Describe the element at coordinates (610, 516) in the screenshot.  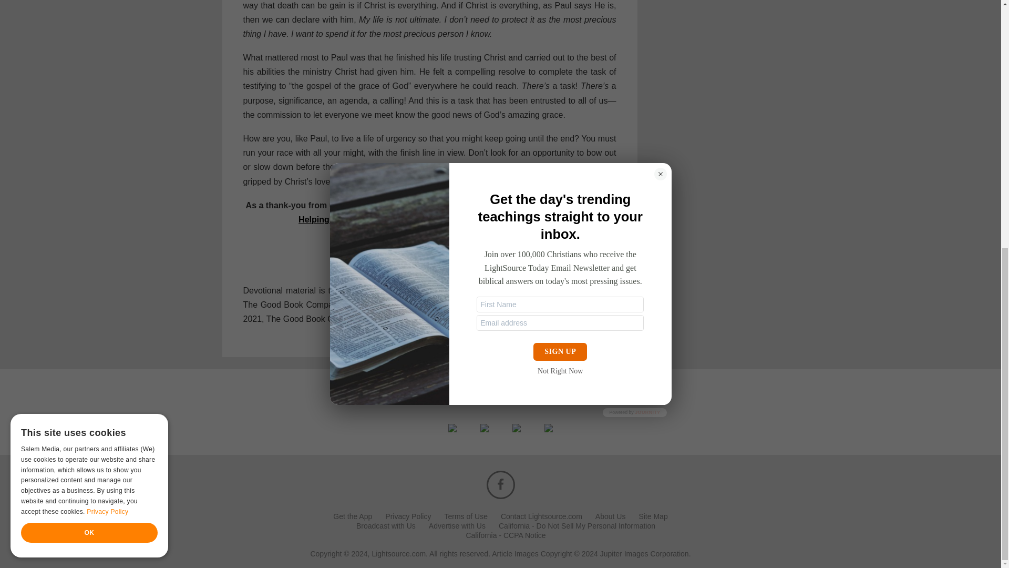
I see `About Us` at that location.